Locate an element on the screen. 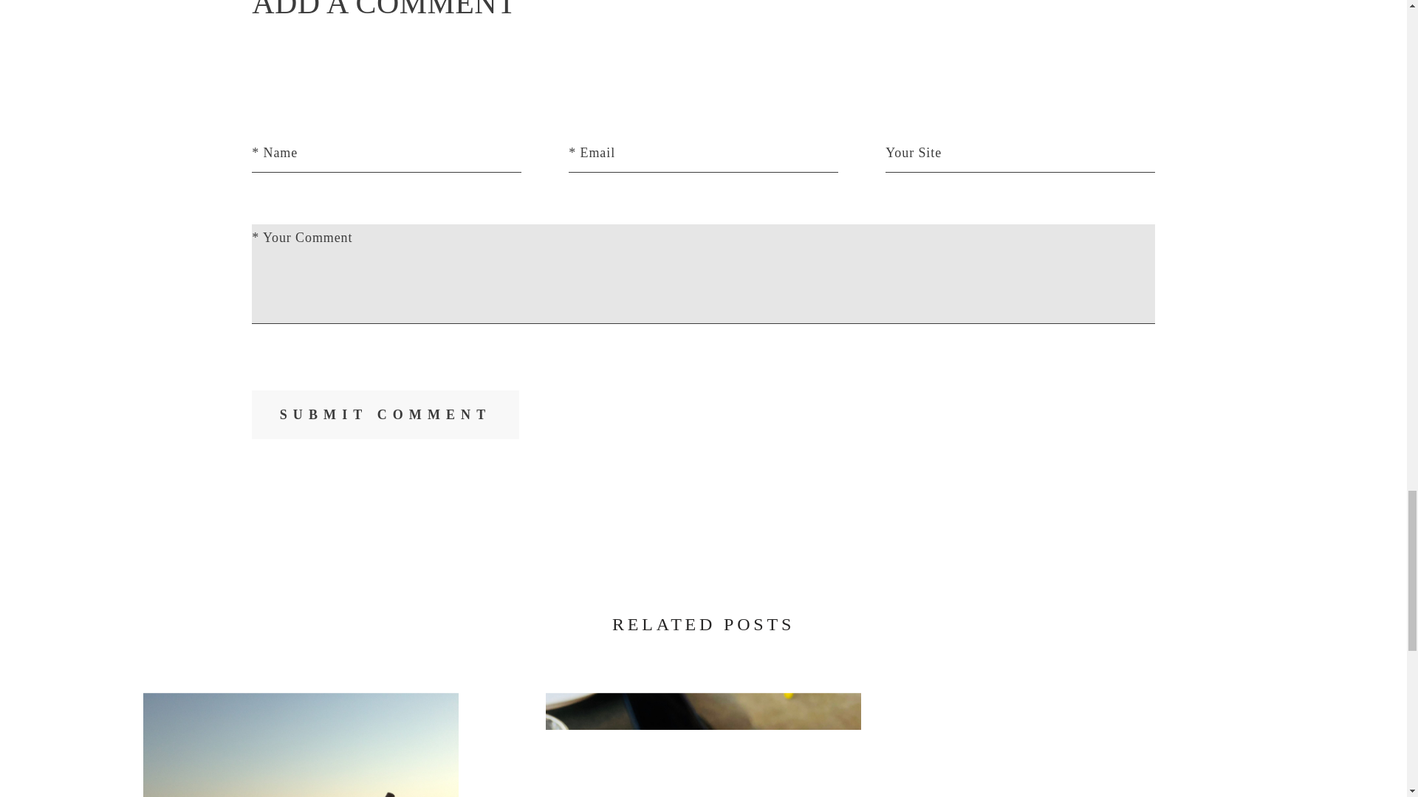 The image size is (1418, 797). Santorini: Sunsets and the Sea is located at coordinates (301, 745).